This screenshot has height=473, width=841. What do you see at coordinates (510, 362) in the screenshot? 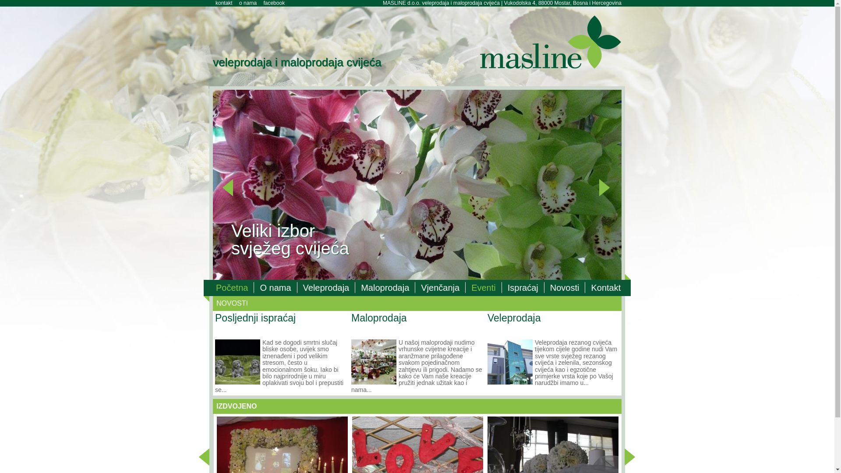
I see `Veleprodaja` at bounding box center [510, 362].